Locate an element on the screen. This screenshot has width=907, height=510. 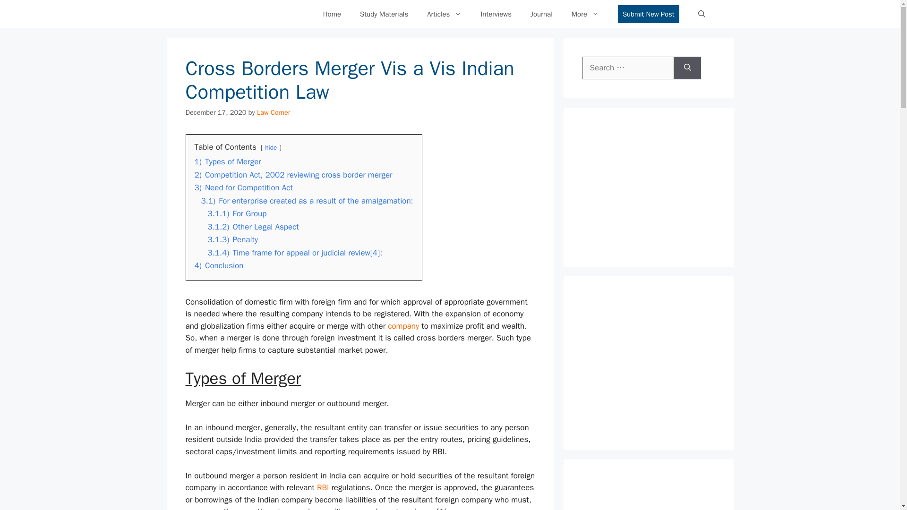
Journal is located at coordinates (541, 14).